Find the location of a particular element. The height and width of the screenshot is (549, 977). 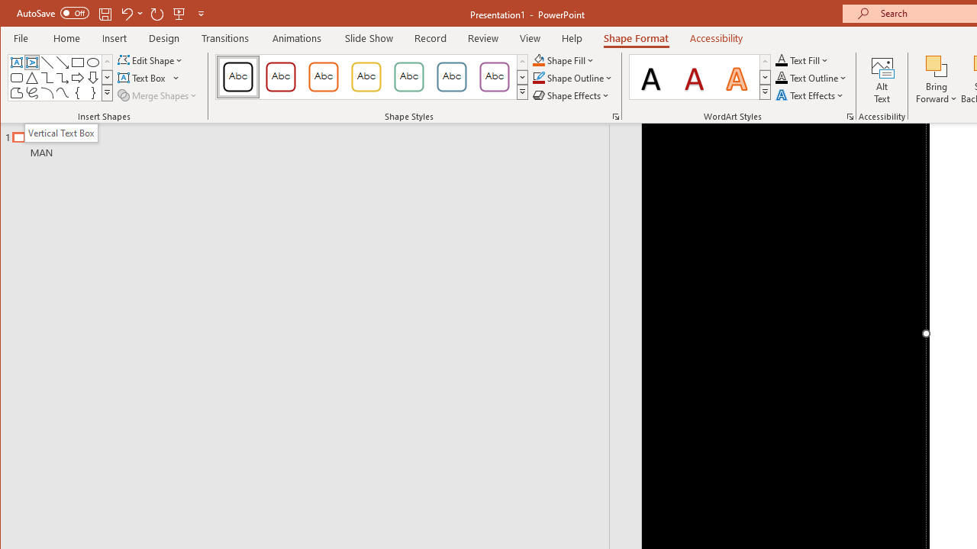

Colored Outline - Orange, Accent 2 is located at coordinates (323, 76).